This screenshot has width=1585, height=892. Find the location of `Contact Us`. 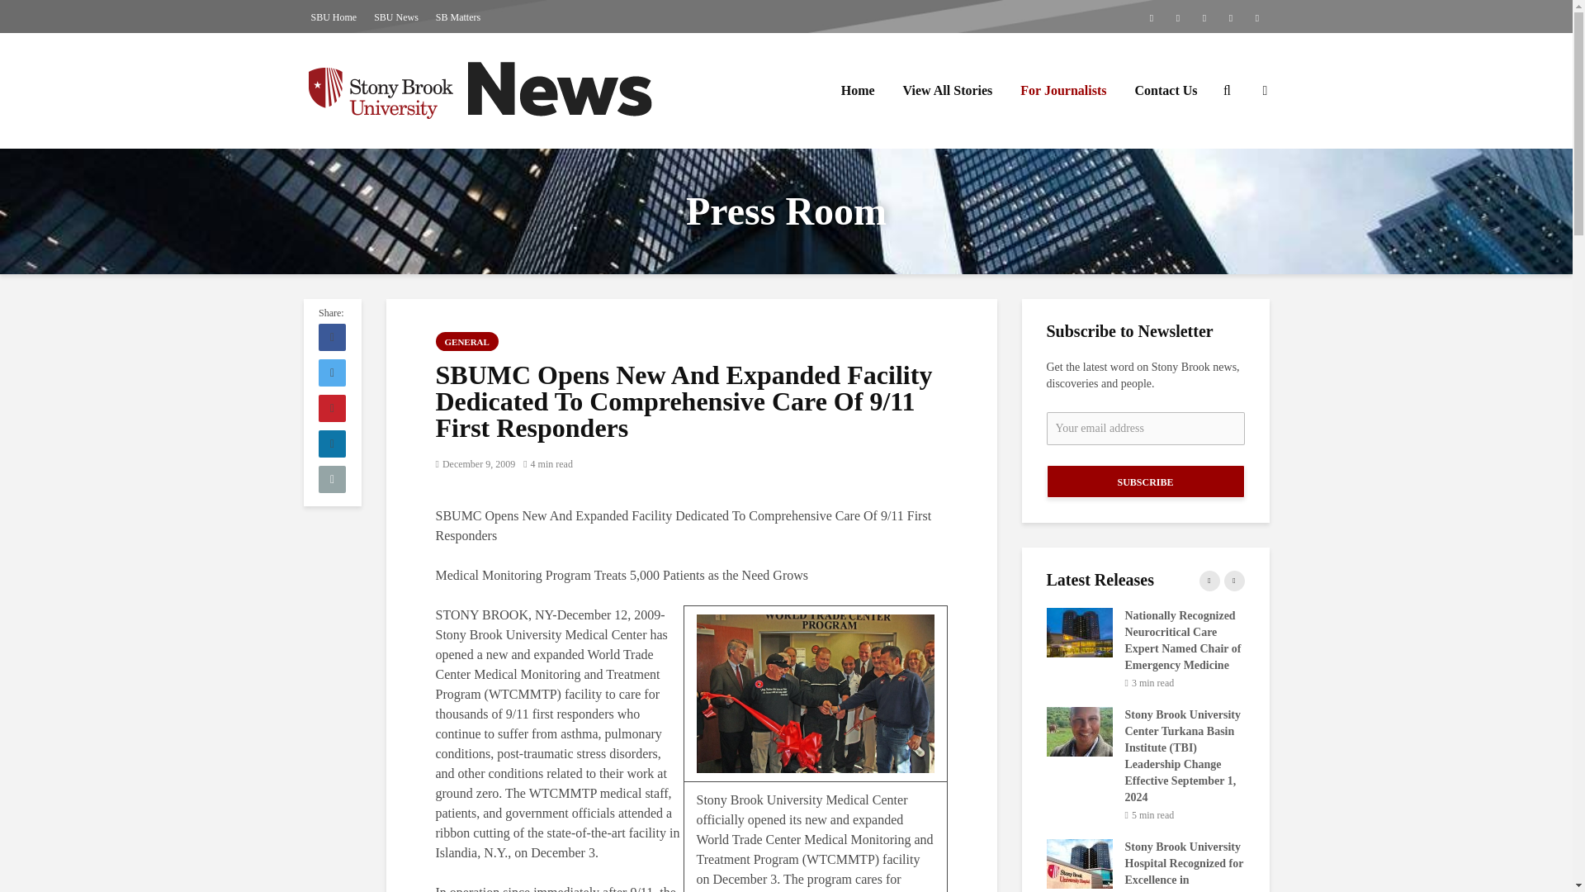

Contact Us is located at coordinates (1166, 90).